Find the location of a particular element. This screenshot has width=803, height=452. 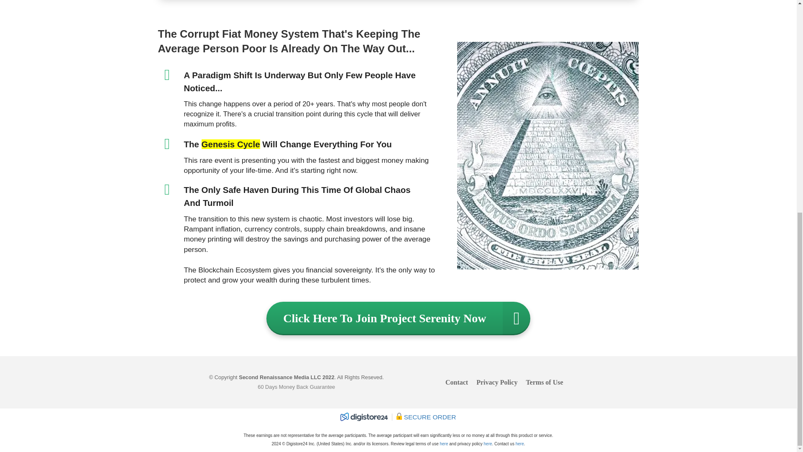

Contact is located at coordinates (458, 383).